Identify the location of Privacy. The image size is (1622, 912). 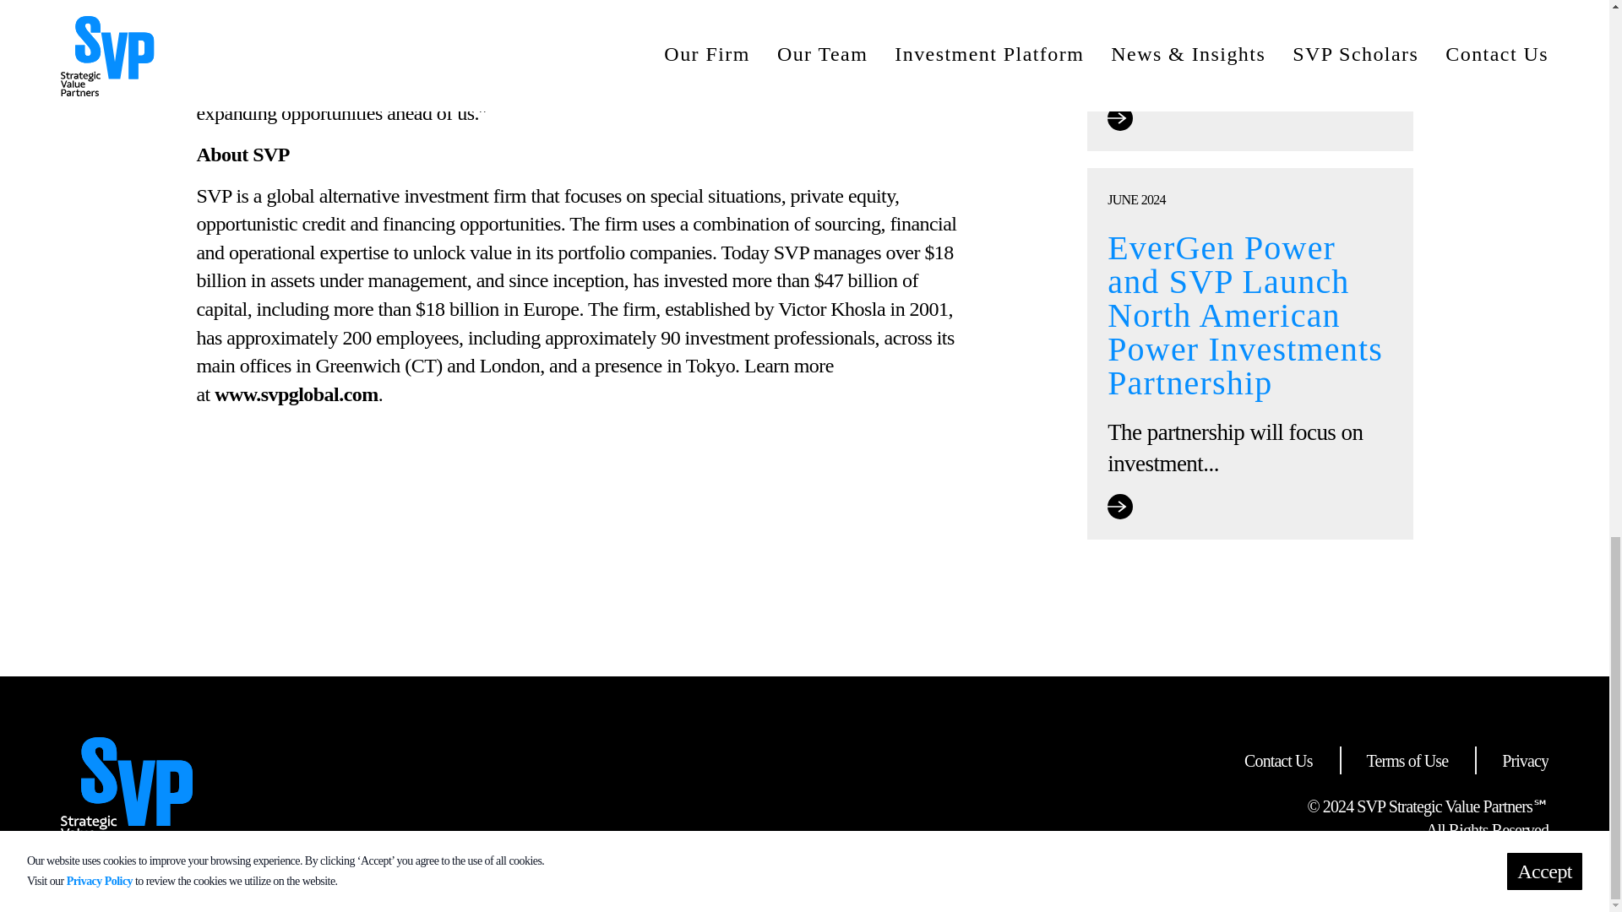
(1525, 760).